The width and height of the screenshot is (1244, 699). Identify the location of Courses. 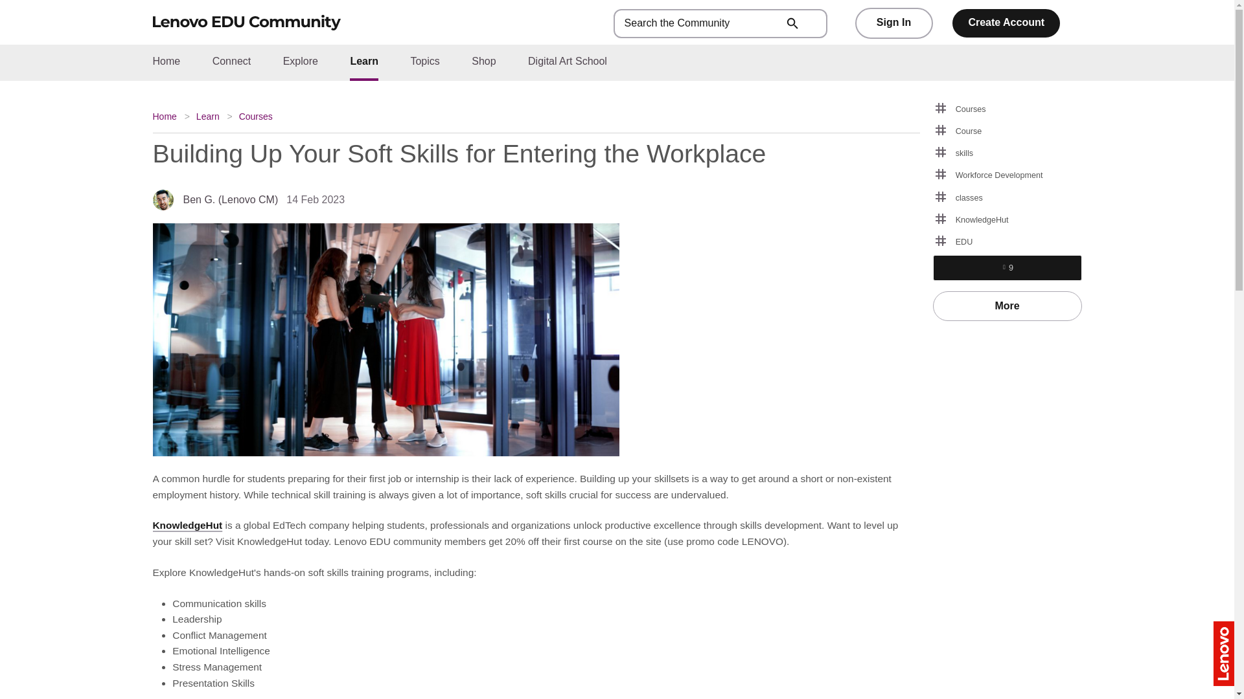
(255, 116).